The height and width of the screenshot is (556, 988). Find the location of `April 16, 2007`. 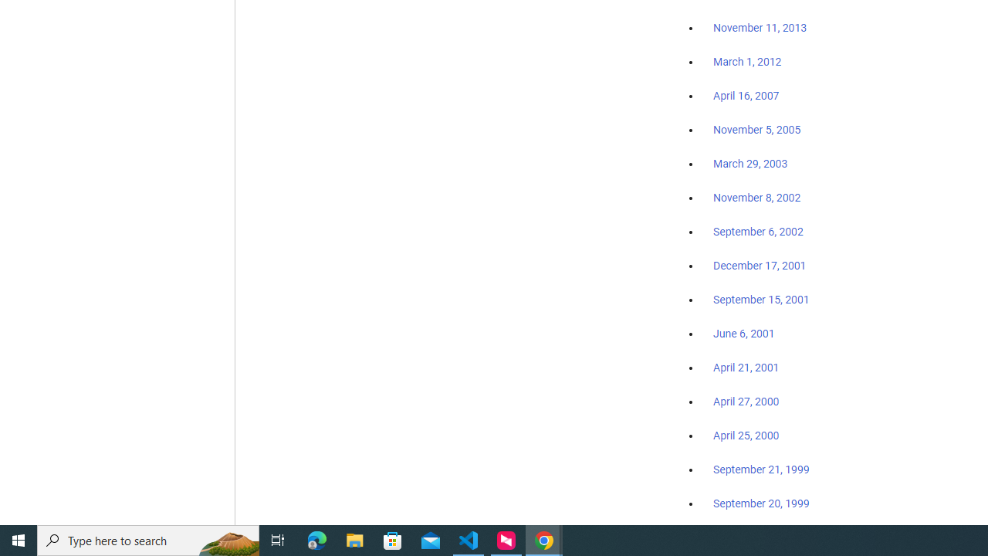

April 16, 2007 is located at coordinates (746, 96).